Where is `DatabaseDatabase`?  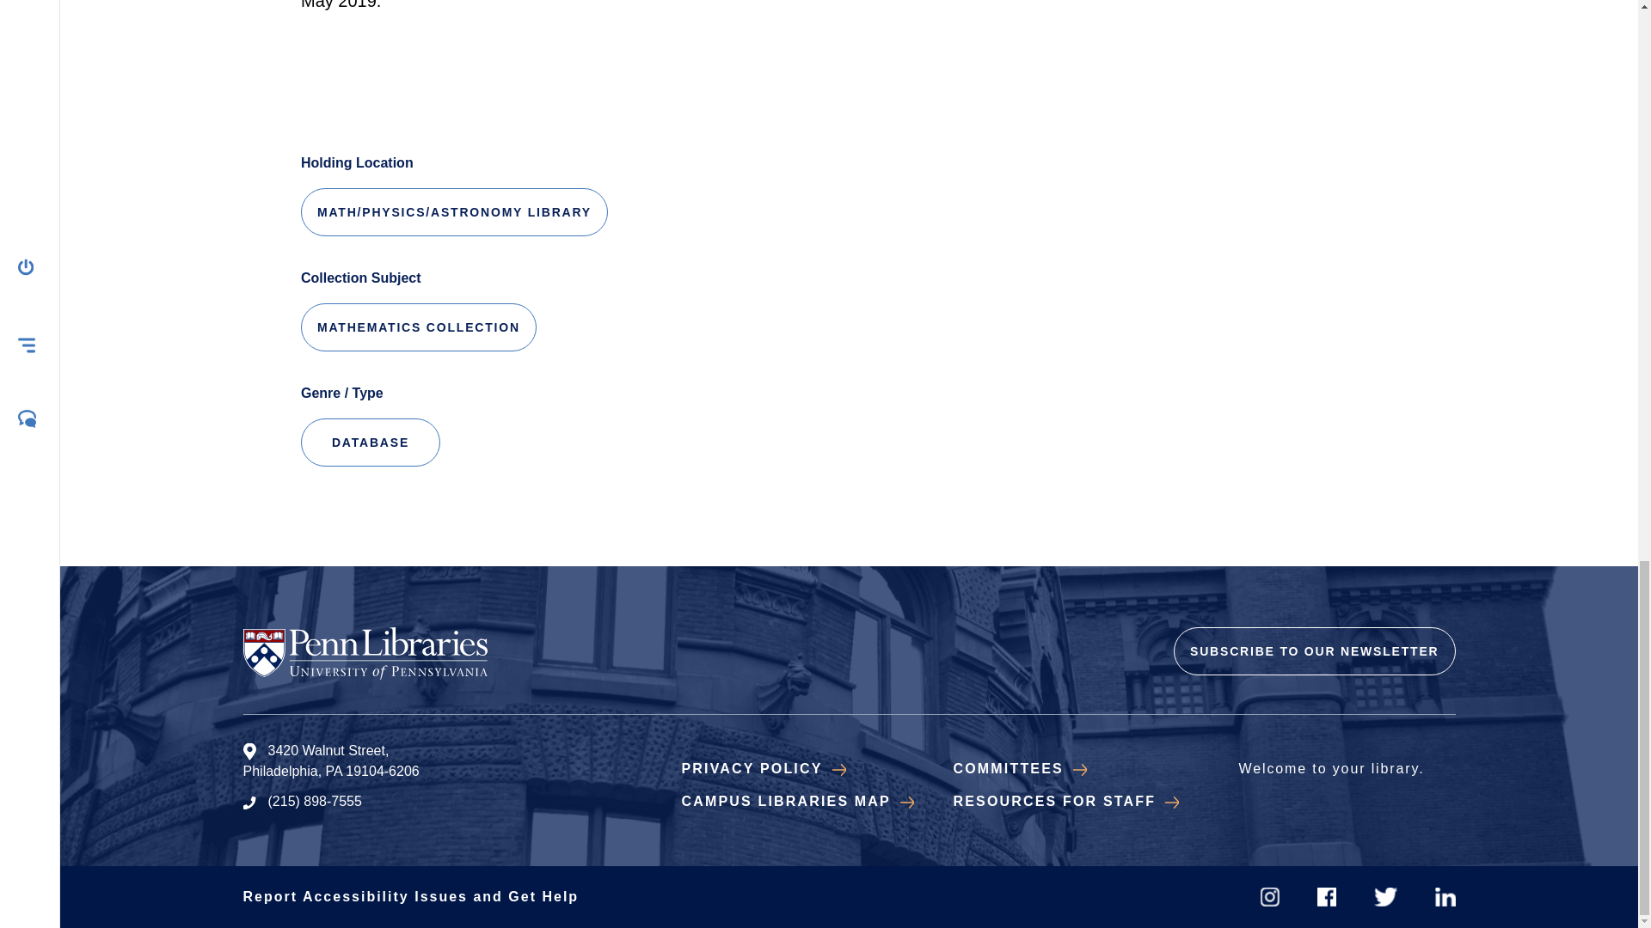 DatabaseDatabase is located at coordinates (370, 443).